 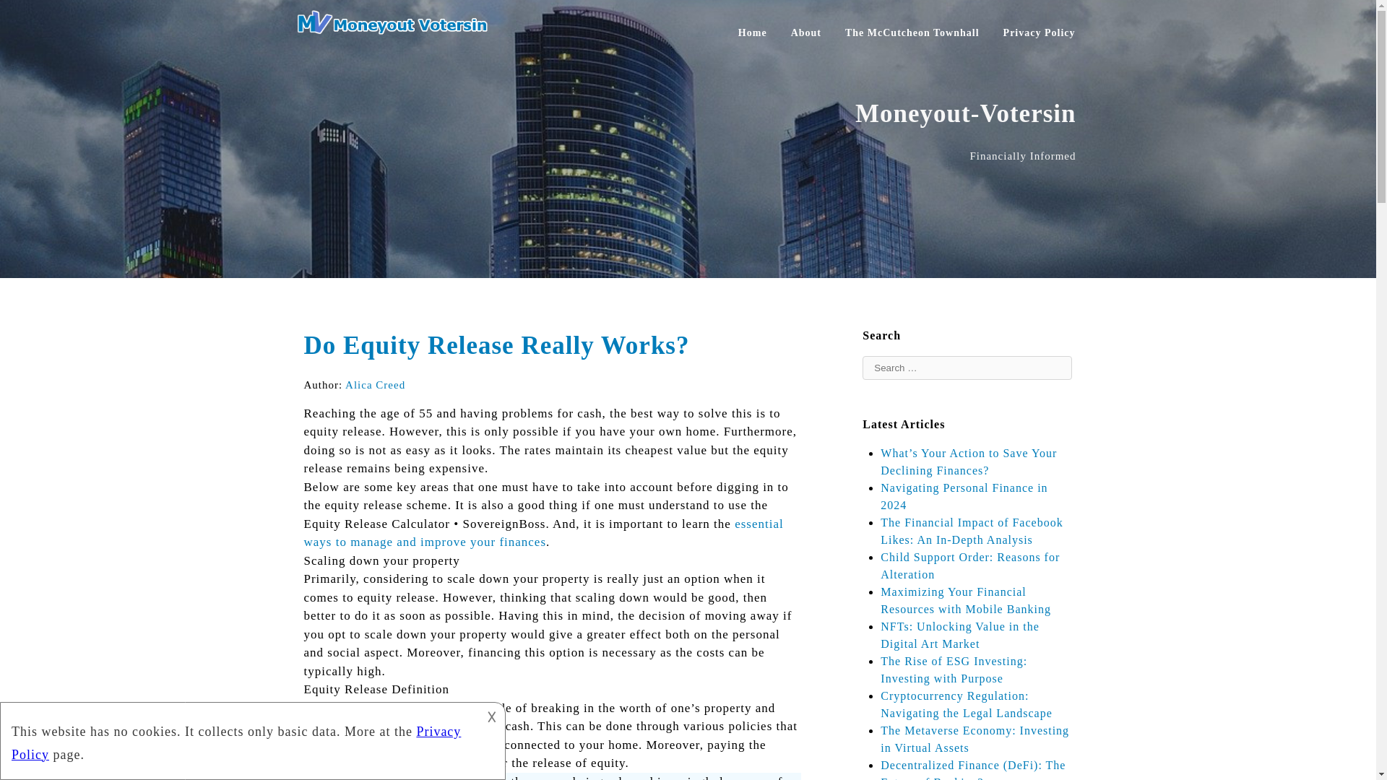 I want to click on Home, so click(x=753, y=32).